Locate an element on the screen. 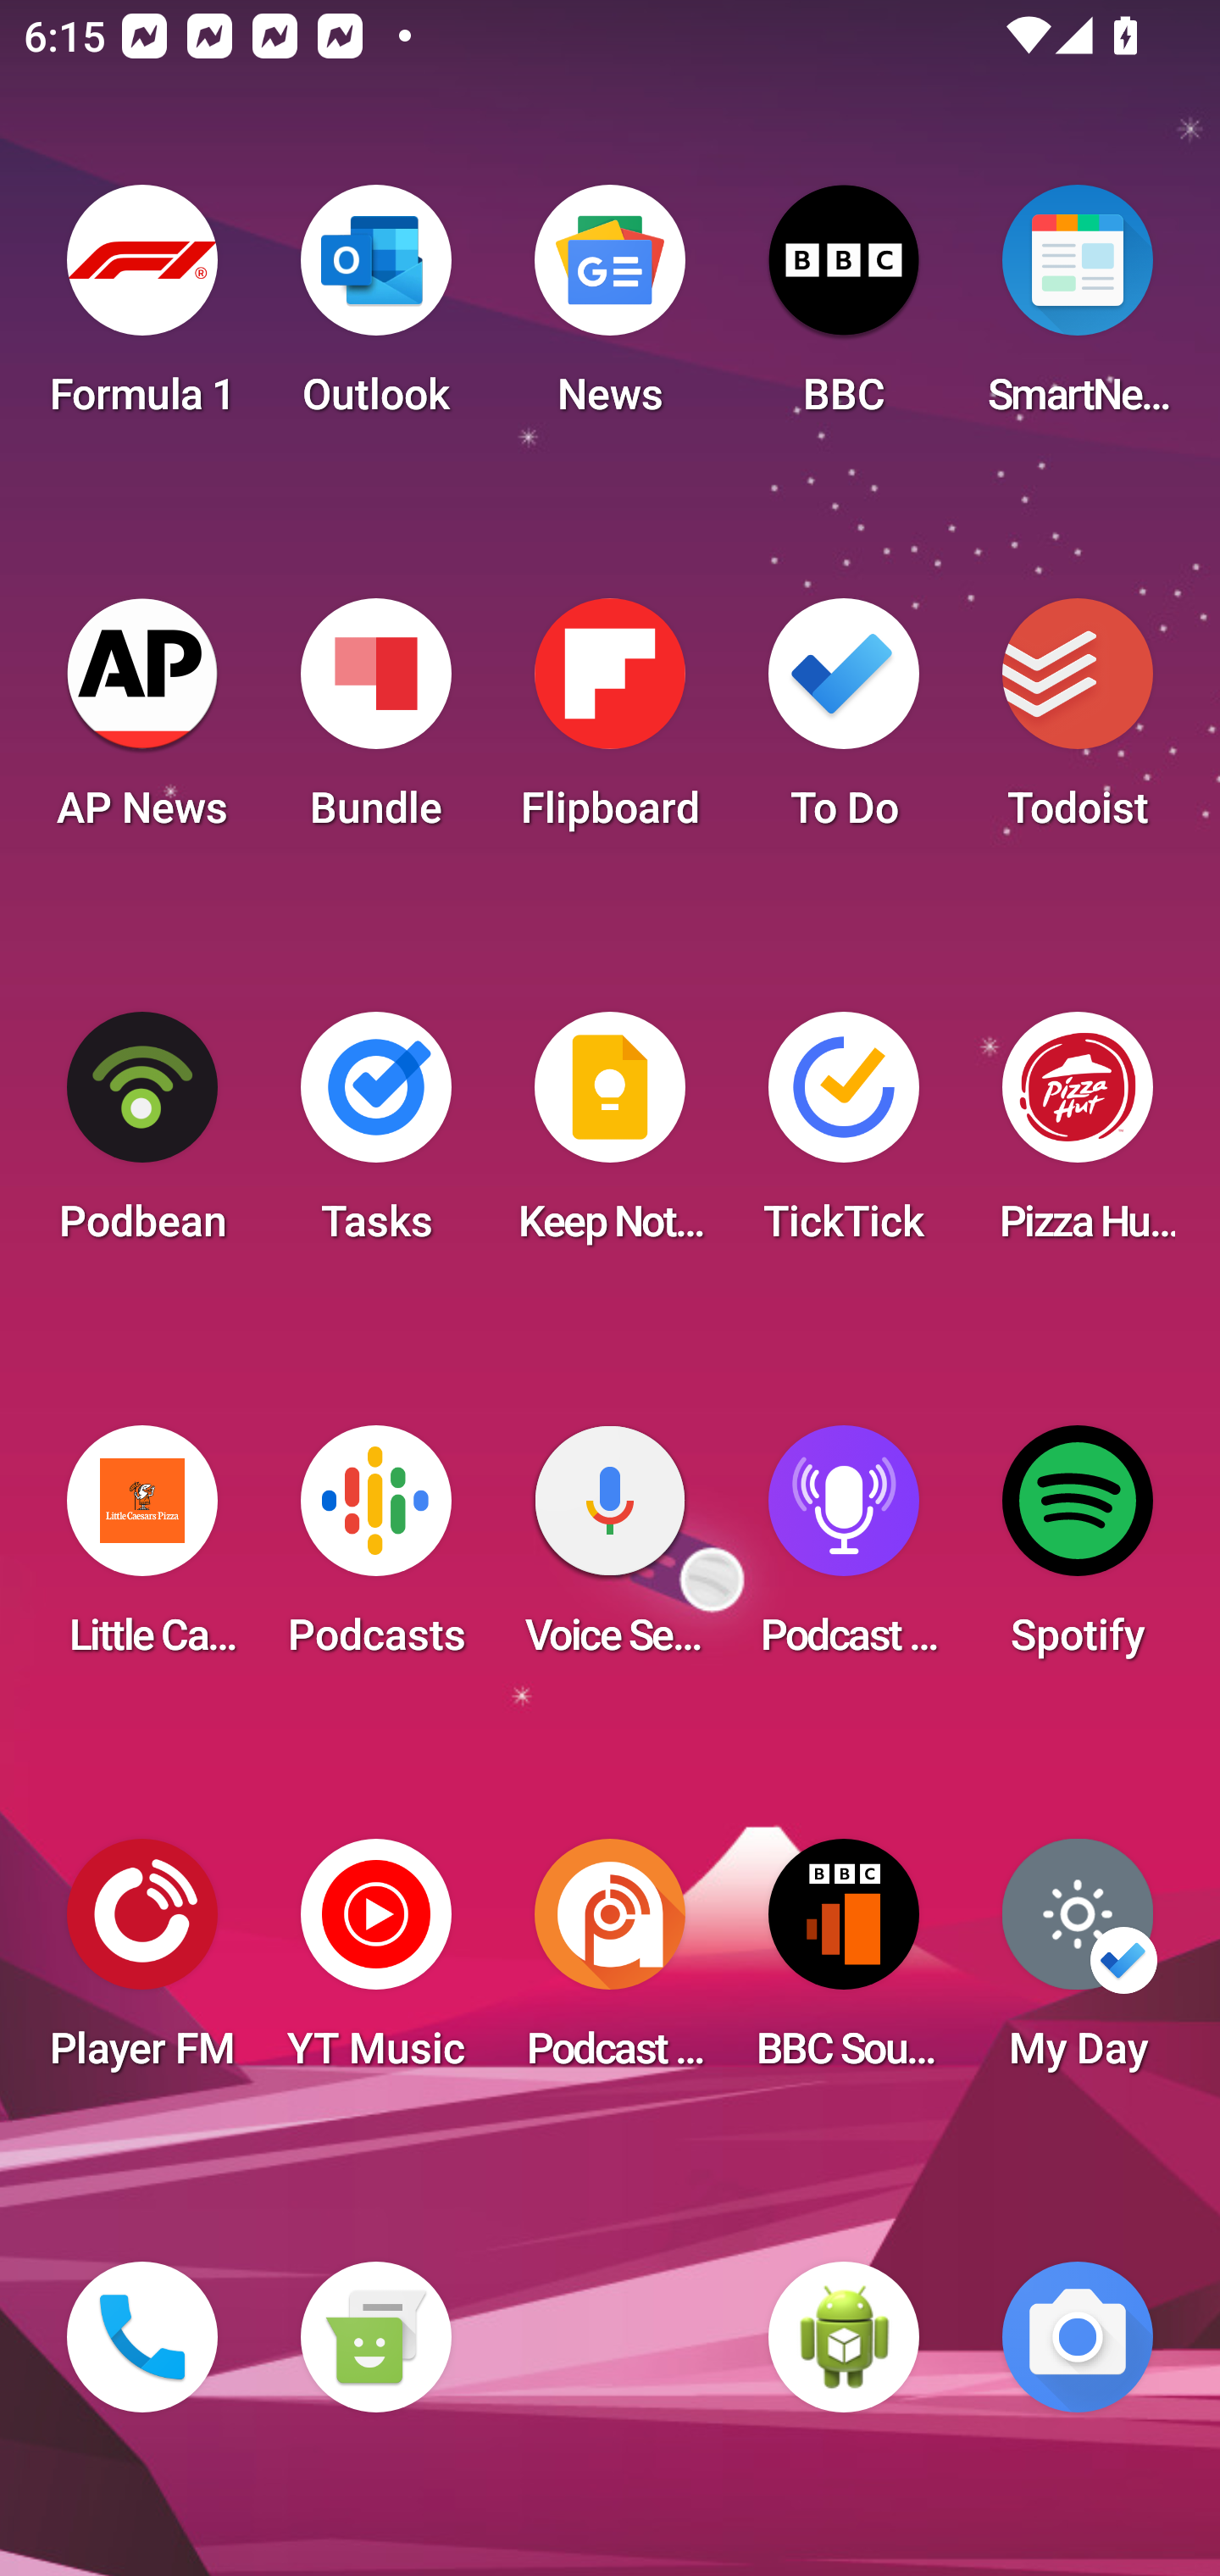 This screenshot has height=2576, width=1220. AP News is located at coordinates (142, 724).